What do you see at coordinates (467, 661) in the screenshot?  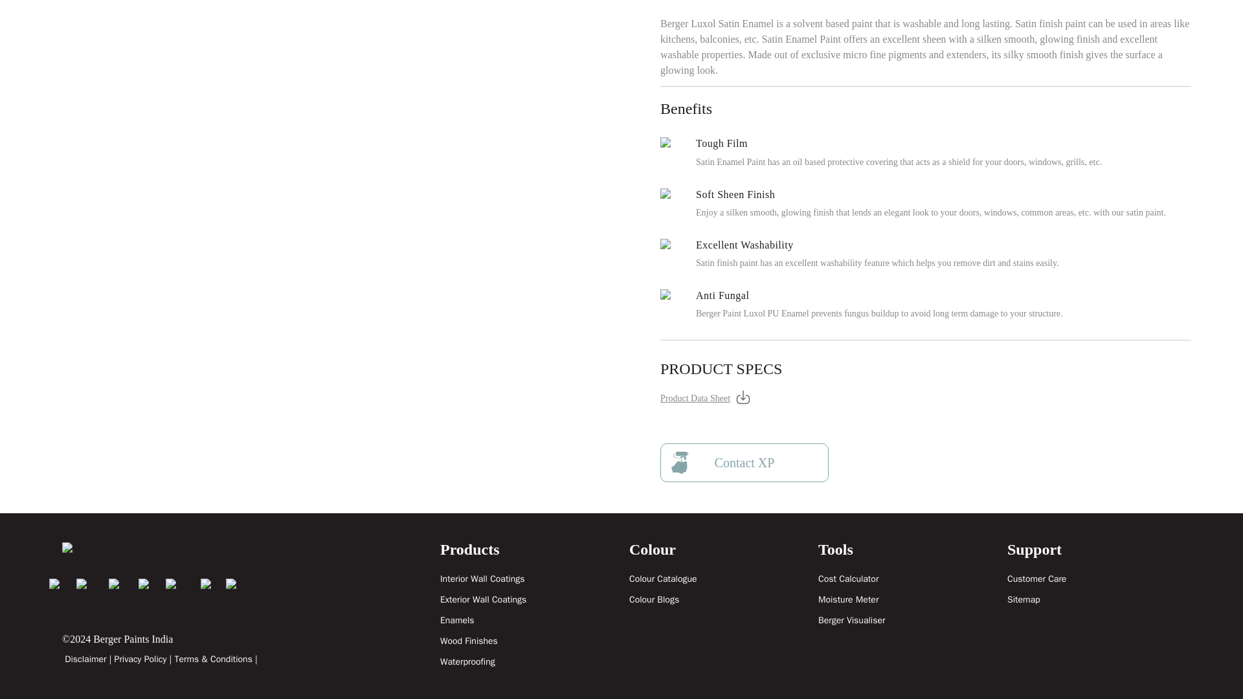 I see `Waterproofing` at bounding box center [467, 661].